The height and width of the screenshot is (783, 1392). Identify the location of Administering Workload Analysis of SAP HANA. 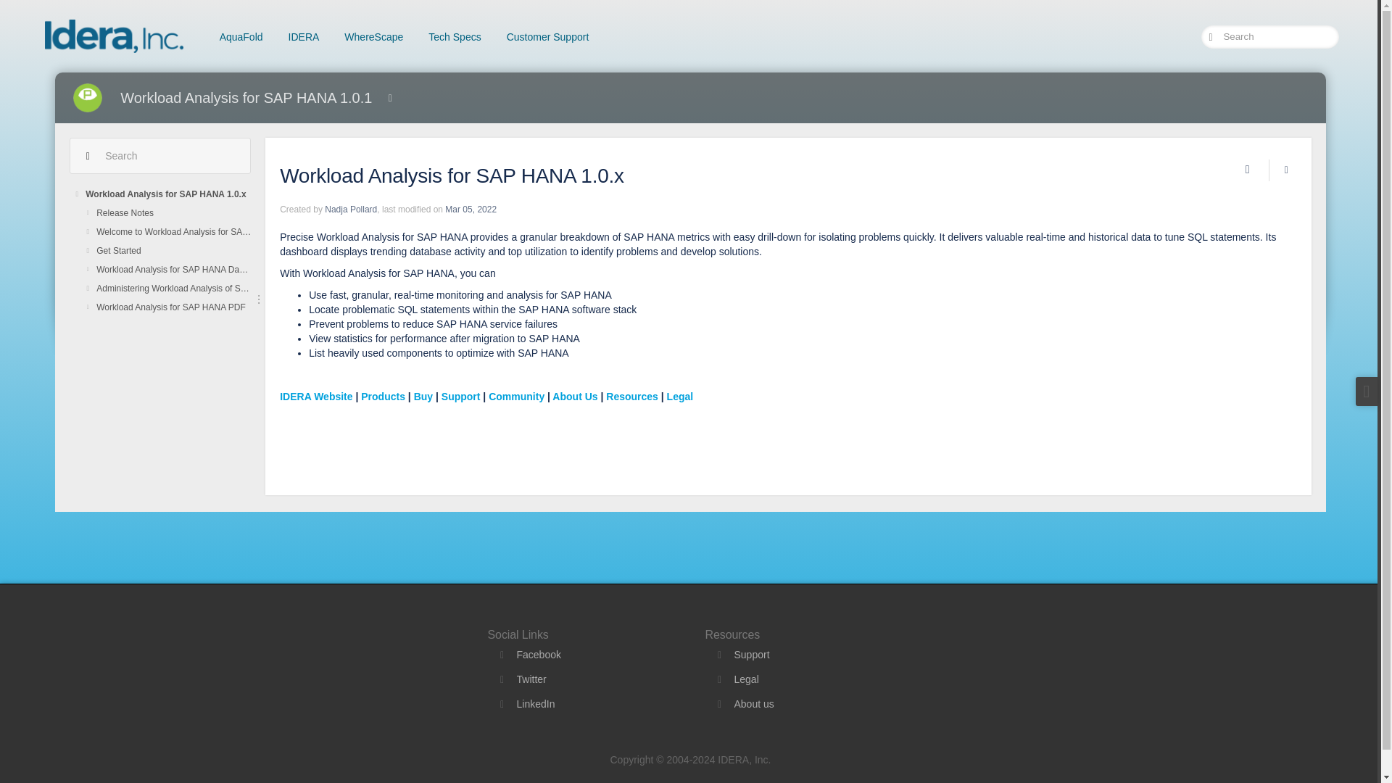
(173, 289).